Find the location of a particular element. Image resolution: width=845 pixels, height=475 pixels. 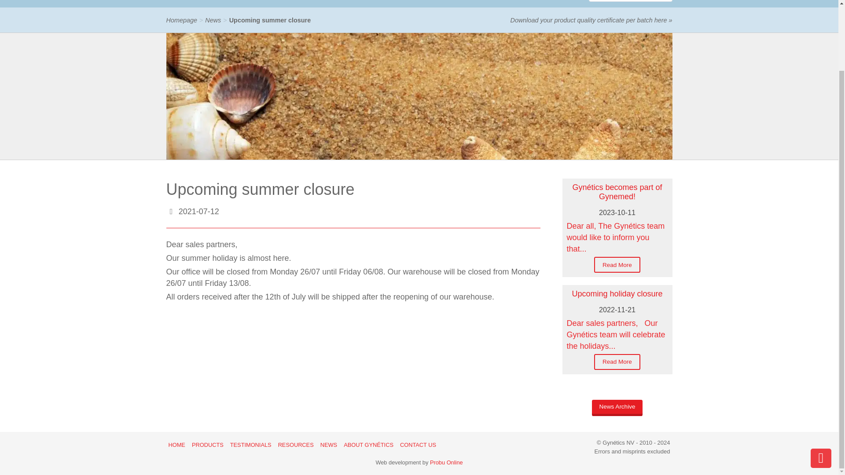

Probu Online is located at coordinates (446, 463).